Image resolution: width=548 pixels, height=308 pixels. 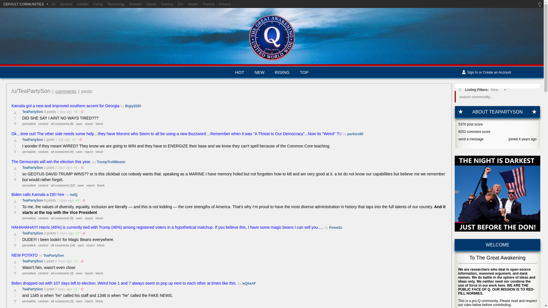 What do you see at coordinates (62, 200) in the screenshot?
I see `Thu Jul 25 03:05:38 GMT 2024` at bounding box center [62, 200].